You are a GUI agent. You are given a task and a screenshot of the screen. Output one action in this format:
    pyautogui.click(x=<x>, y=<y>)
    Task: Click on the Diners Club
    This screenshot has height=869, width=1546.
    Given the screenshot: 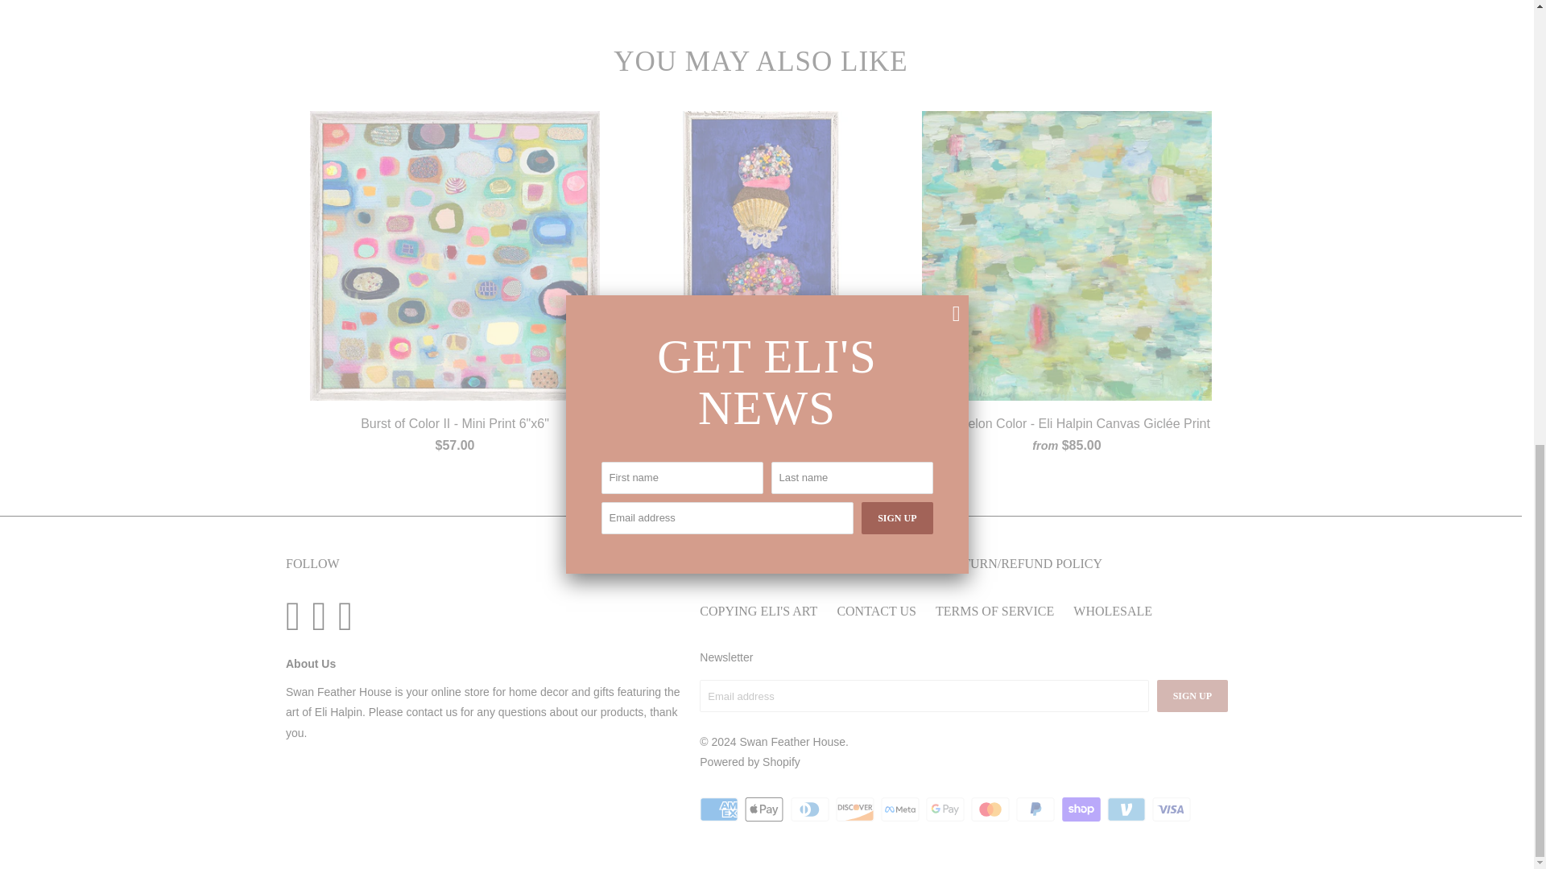 What is the action you would take?
    pyautogui.click(x=812, y=809)
    